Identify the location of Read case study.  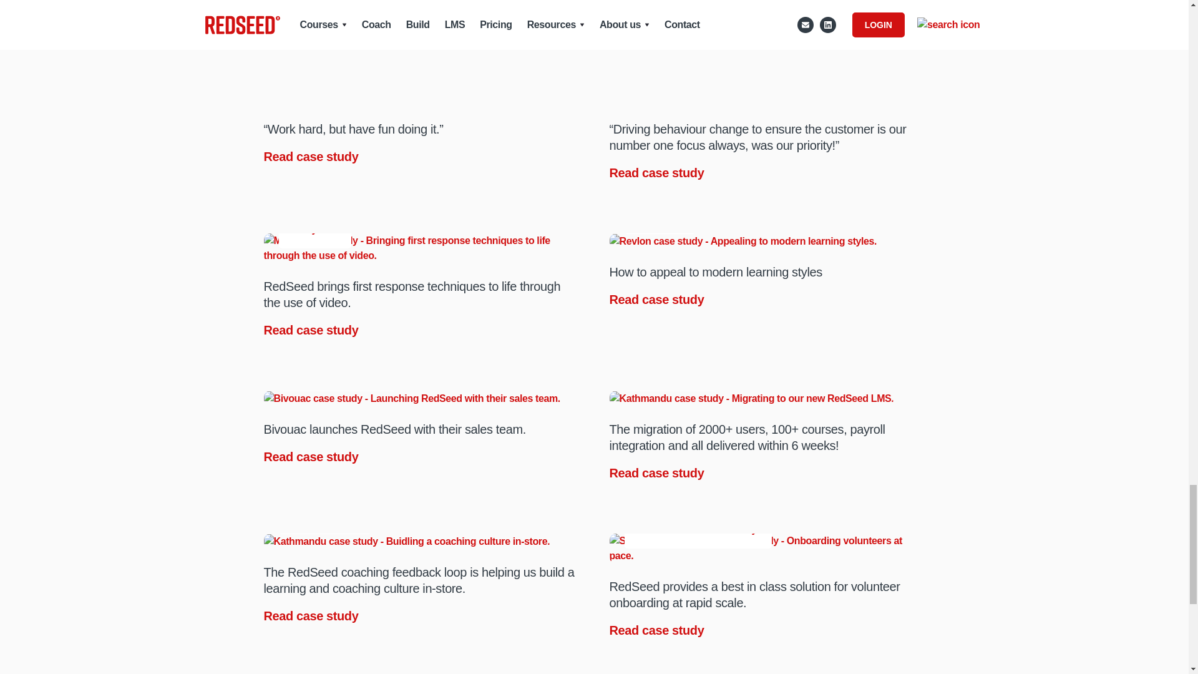
(658, 172).